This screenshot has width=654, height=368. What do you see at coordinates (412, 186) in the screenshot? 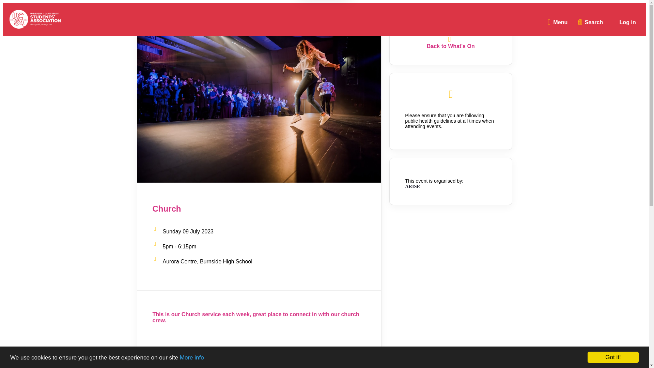
I see `ARISE` at bounding box center [412, 186].